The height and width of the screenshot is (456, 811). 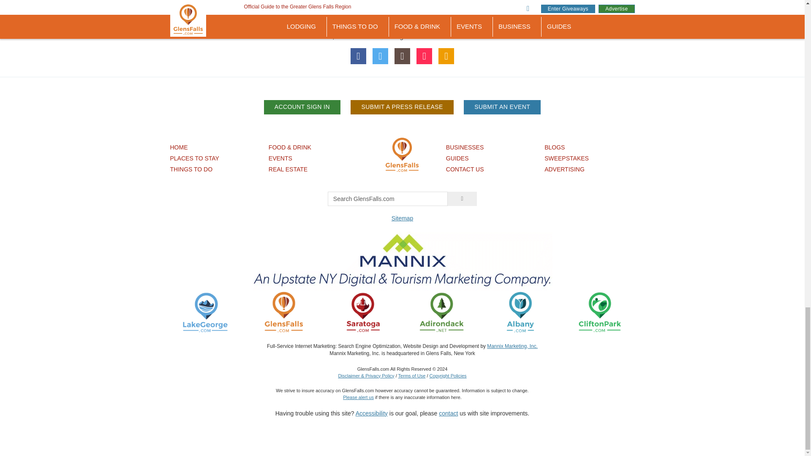 I want to click on Opens in a new window, so click(x=205, y=312).